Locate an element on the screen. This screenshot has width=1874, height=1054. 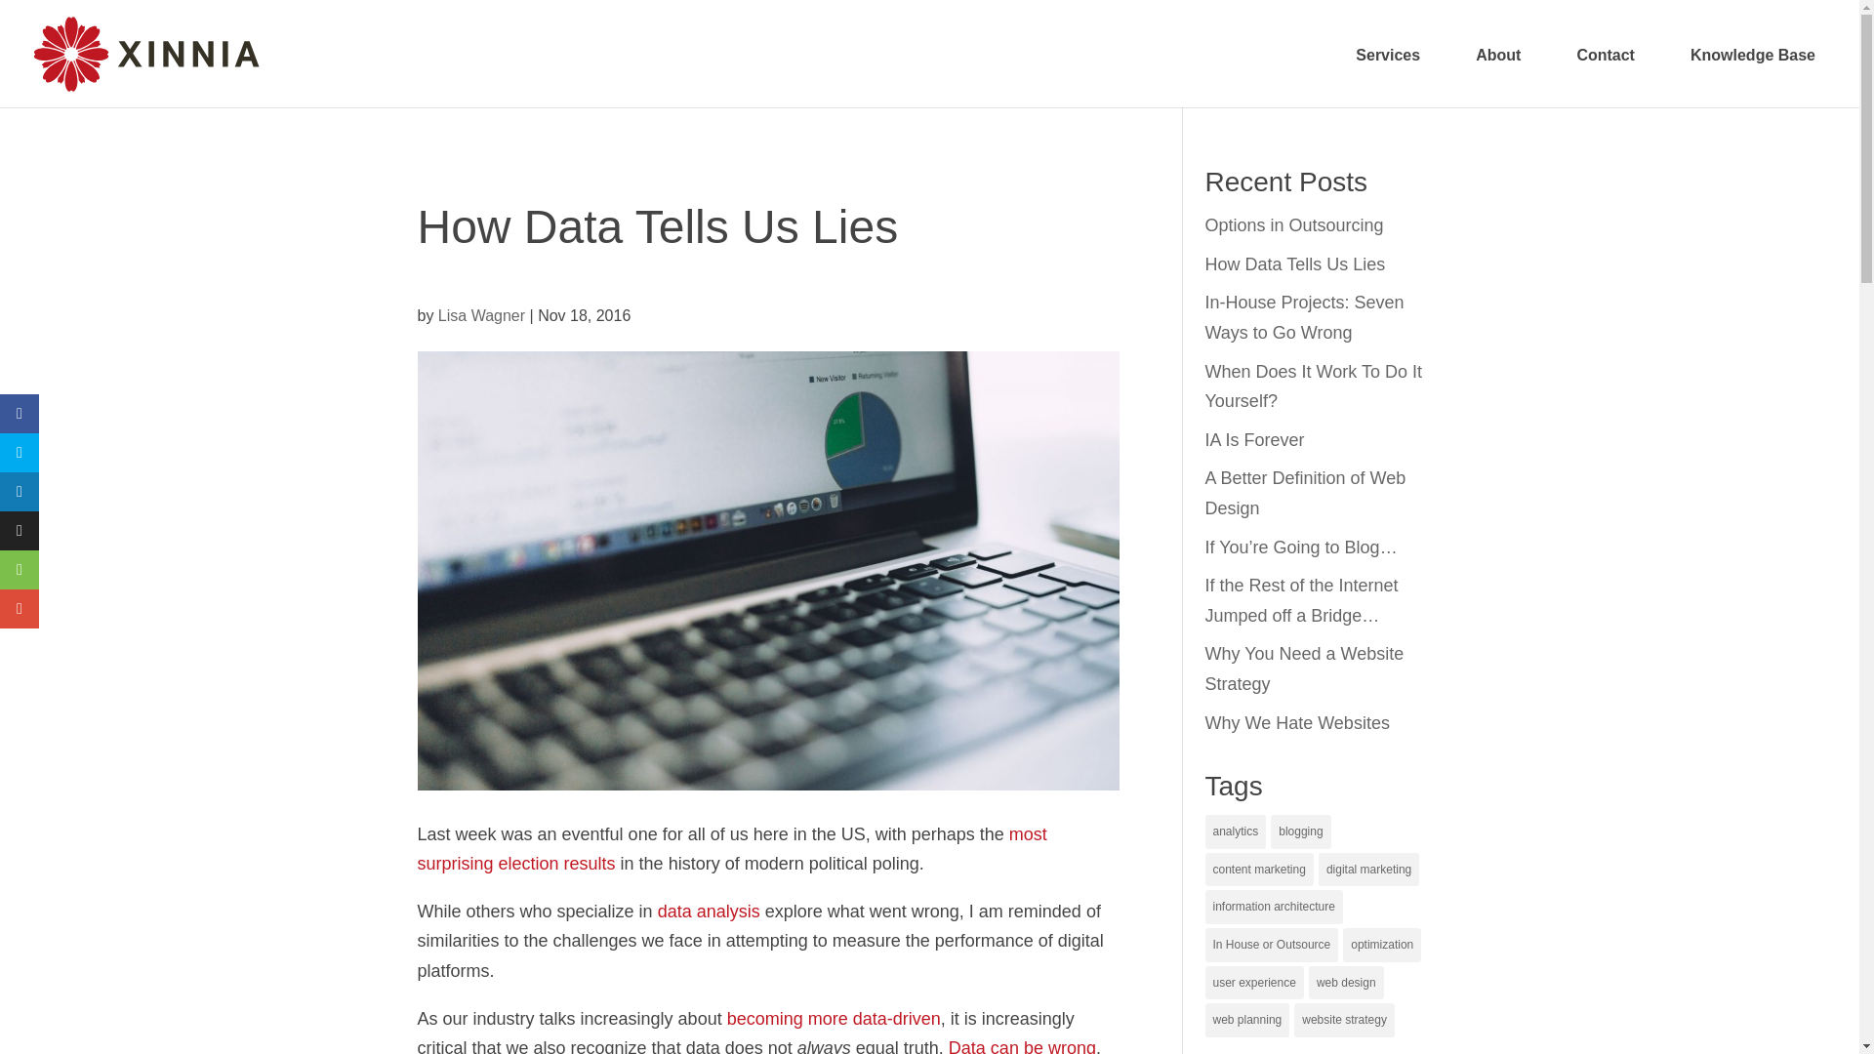
content marketing is located at coordinates (1259, 870).